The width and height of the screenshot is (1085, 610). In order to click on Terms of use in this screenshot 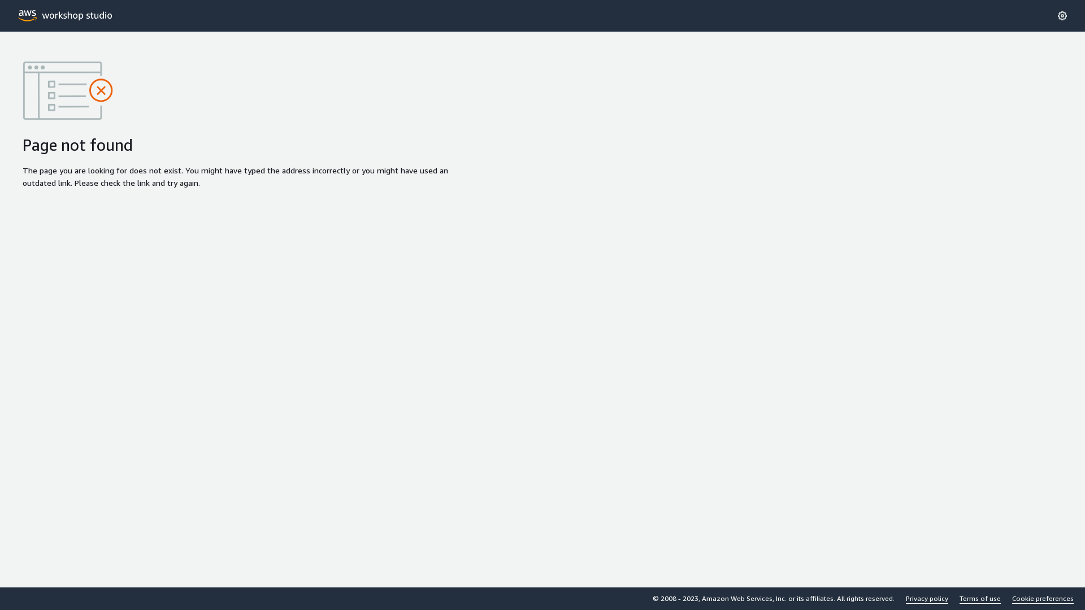, I will do `click(980, 599)`.